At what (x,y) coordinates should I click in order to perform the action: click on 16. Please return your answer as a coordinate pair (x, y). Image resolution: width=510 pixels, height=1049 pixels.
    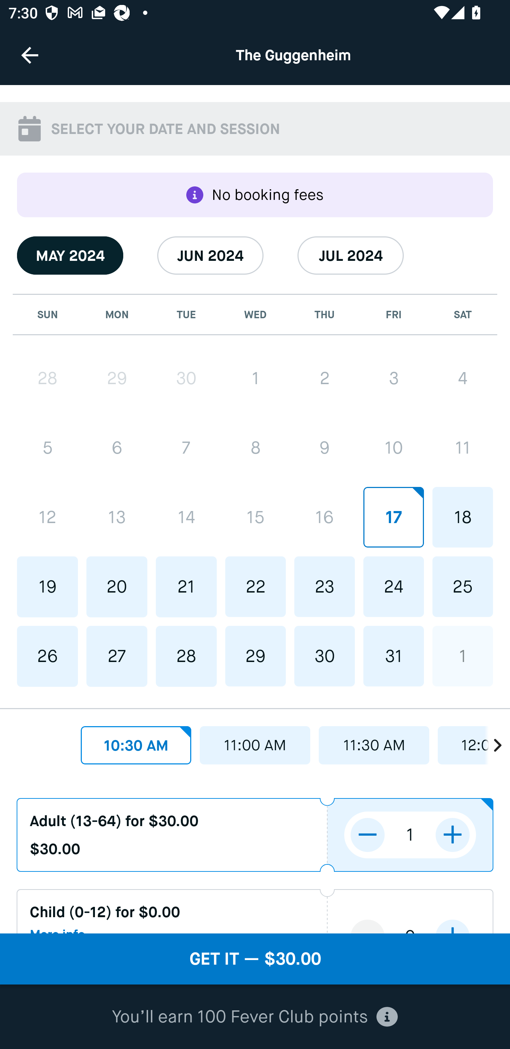
    Looking at the image, I should click on (324, 517).